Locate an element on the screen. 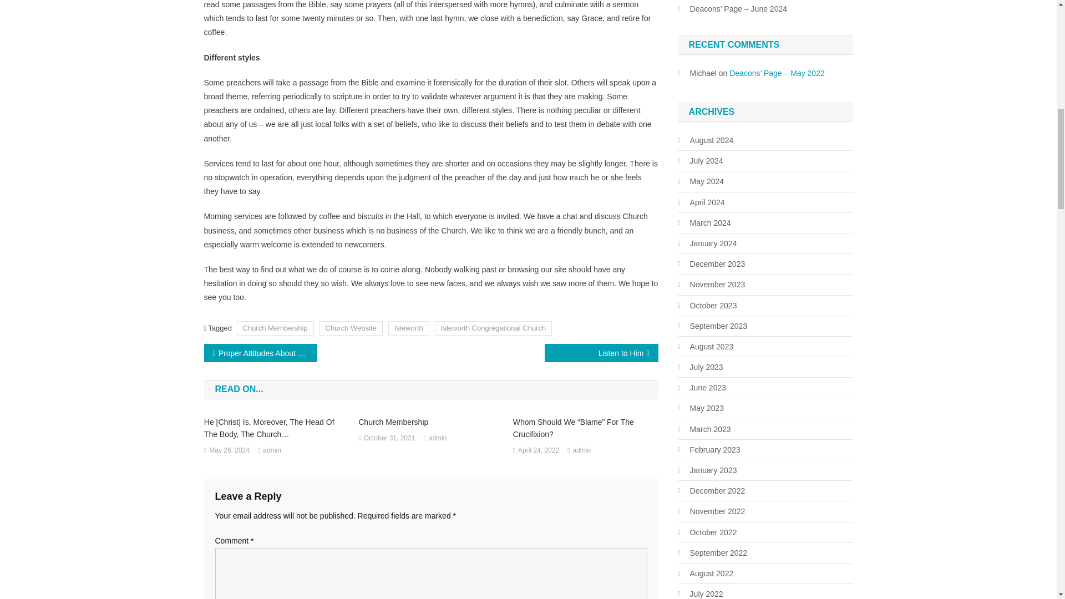  Isleworth is located at coordinates (408, 327).